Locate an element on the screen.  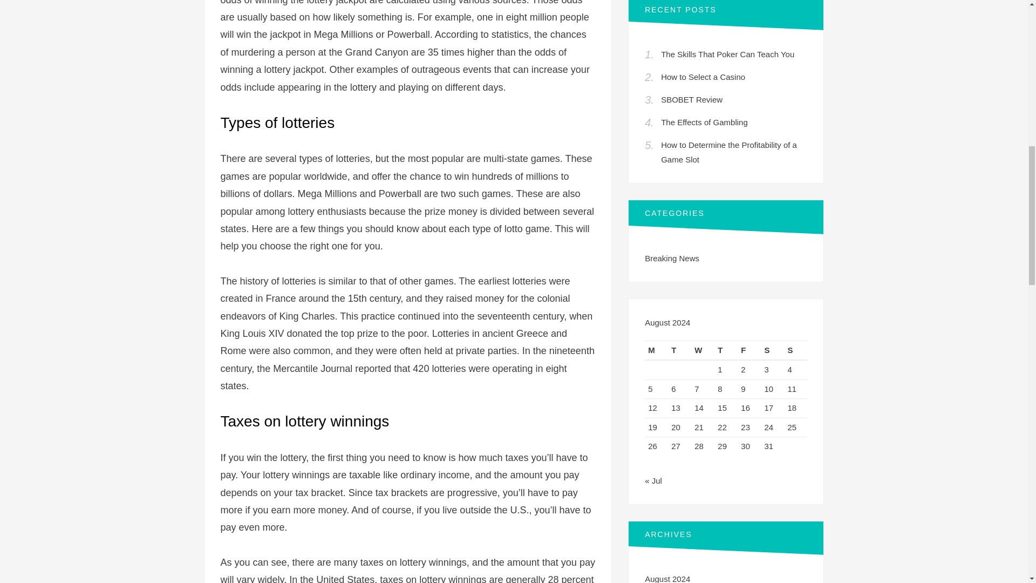
12 is located at coordinates (652, 408).